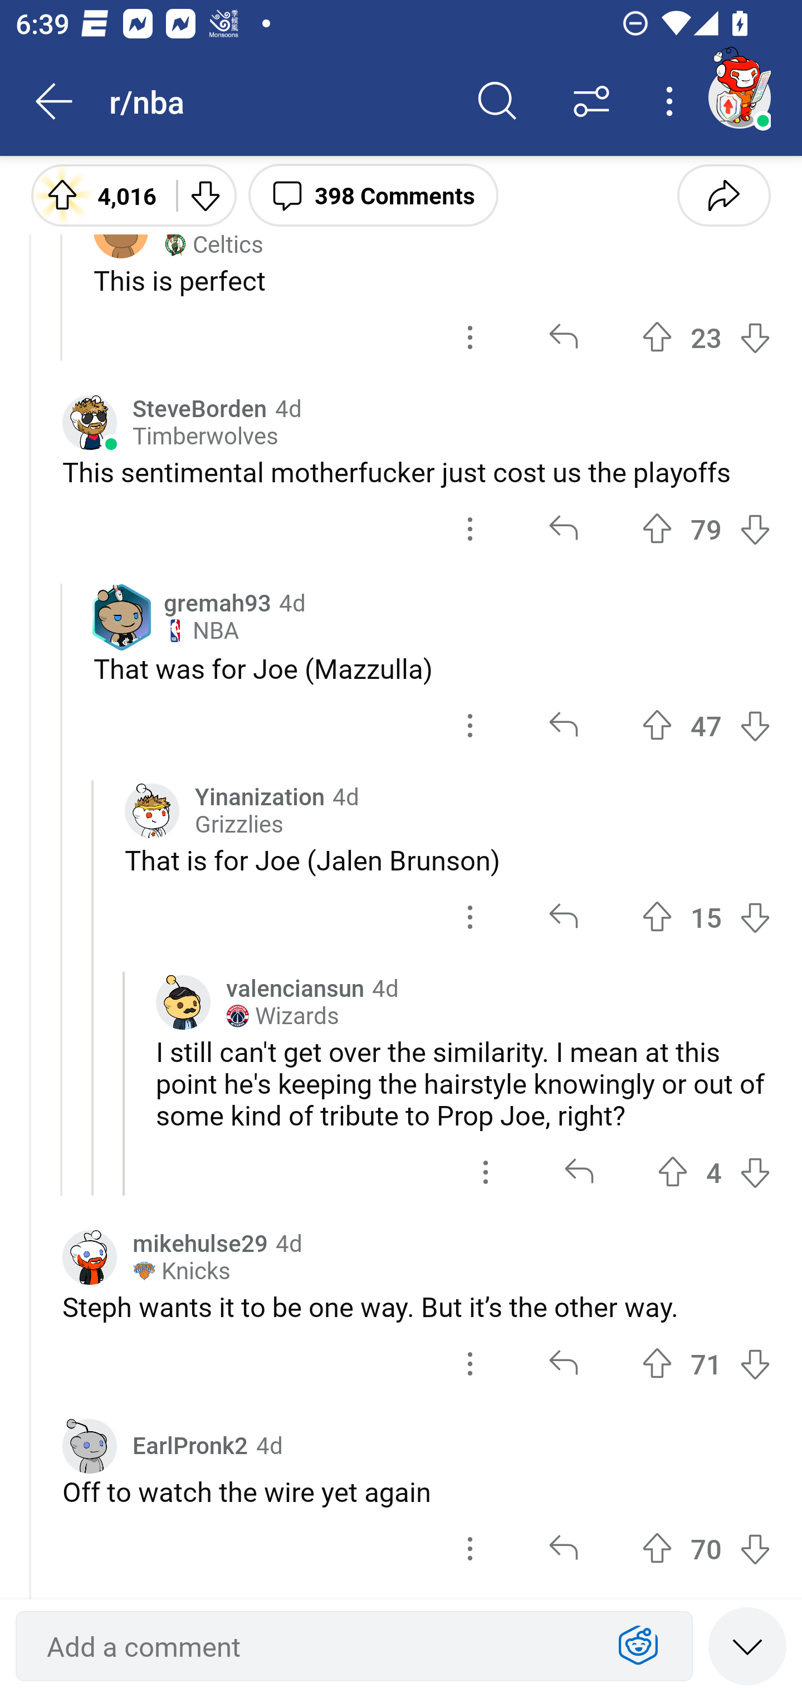  I want to click on 398 Comments, so click(373, 194).